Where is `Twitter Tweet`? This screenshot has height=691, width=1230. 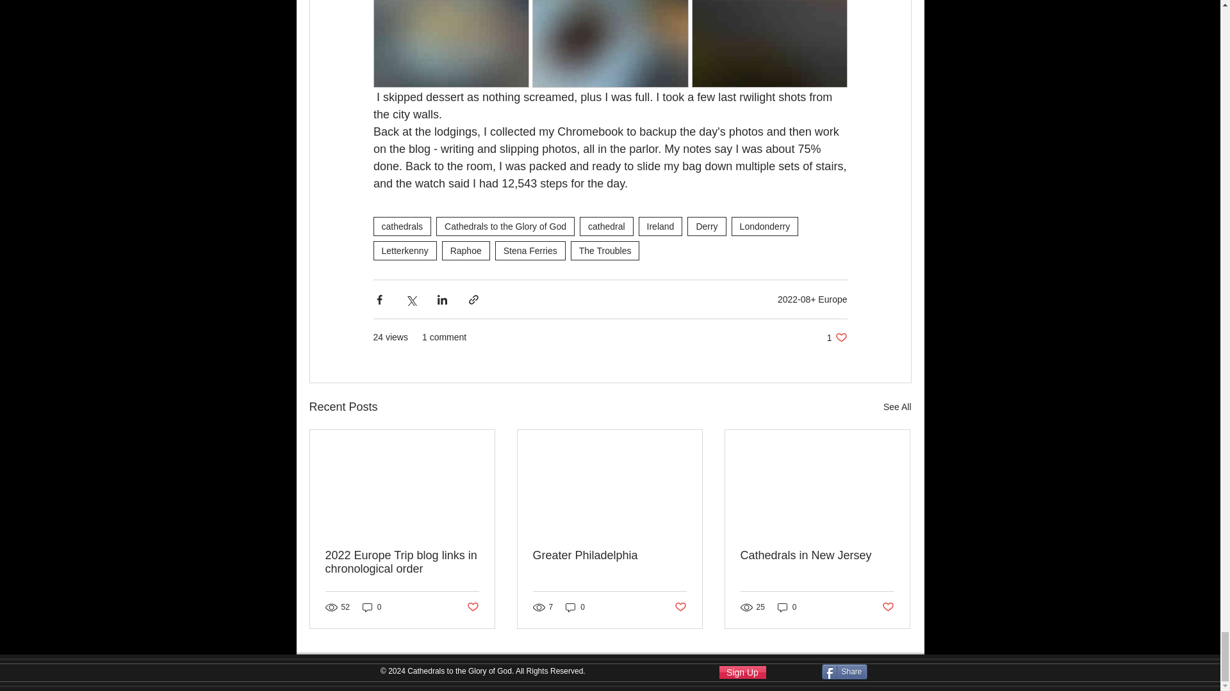
Twitter Tweet is located at coordinates (899, 672).